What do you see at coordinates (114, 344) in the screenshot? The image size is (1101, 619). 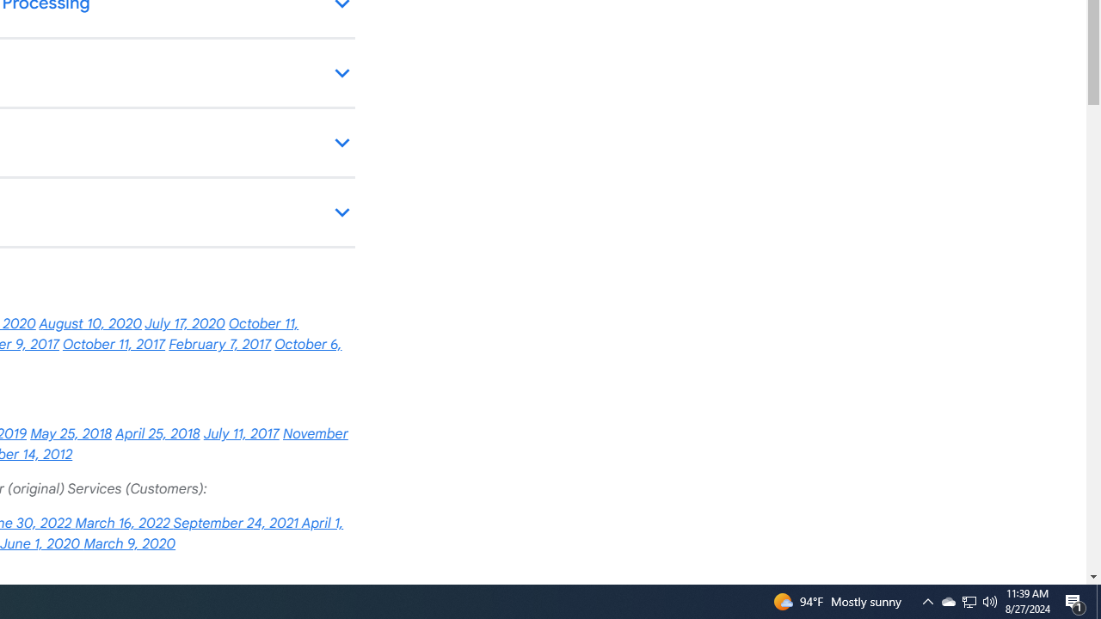 I see `October 11, 2017` at bounding box center [114, 344].